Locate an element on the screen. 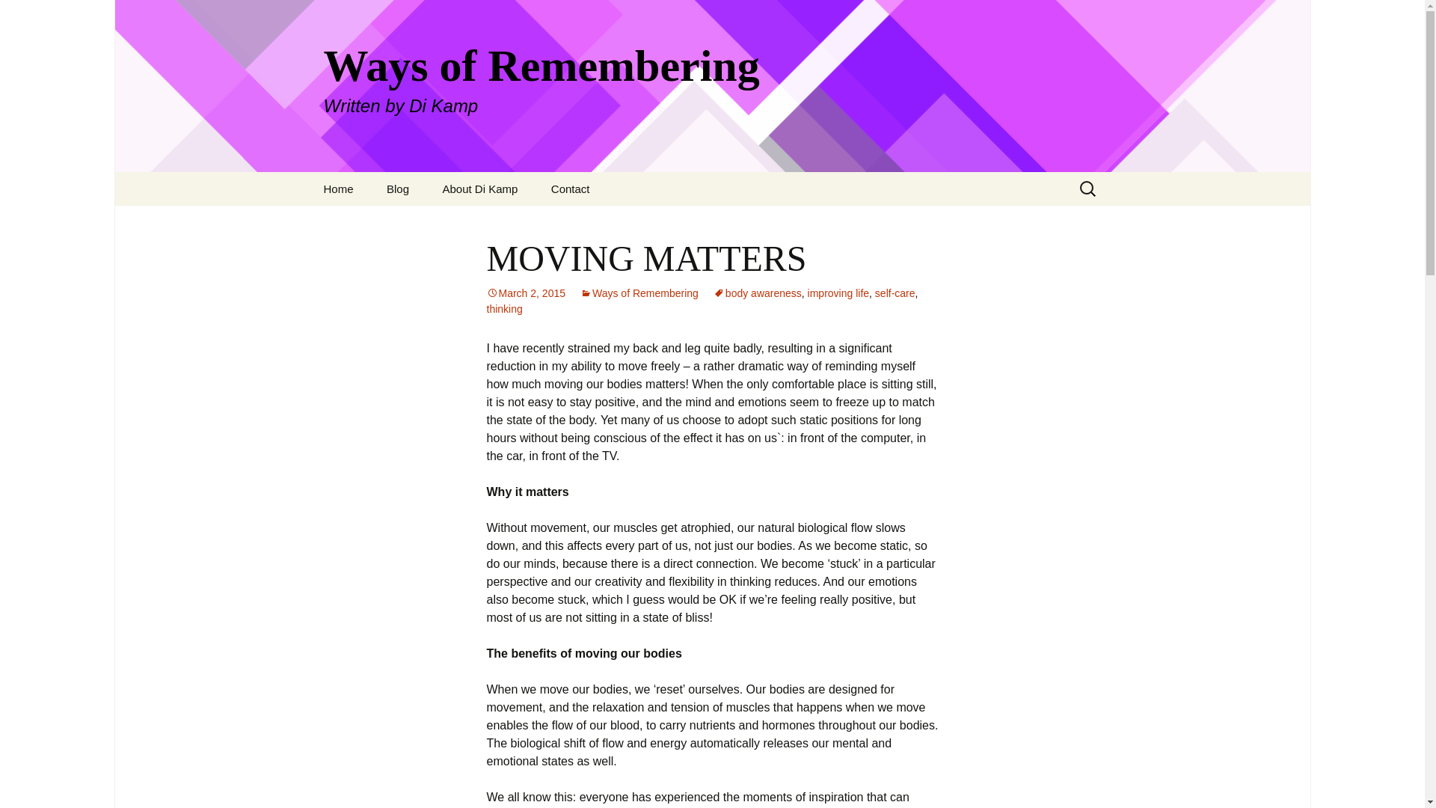 This screenshot has width=1436, height=808. Home is located at coordinates (479, 189).